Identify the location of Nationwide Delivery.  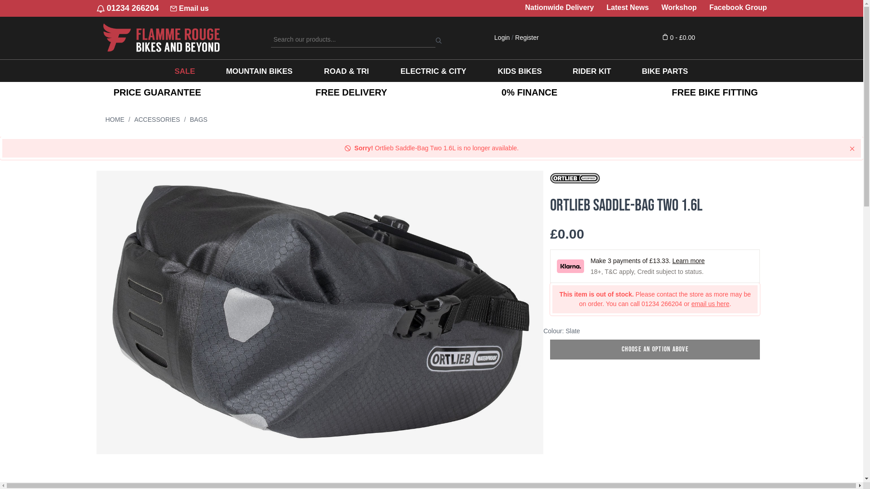
(560, 8).